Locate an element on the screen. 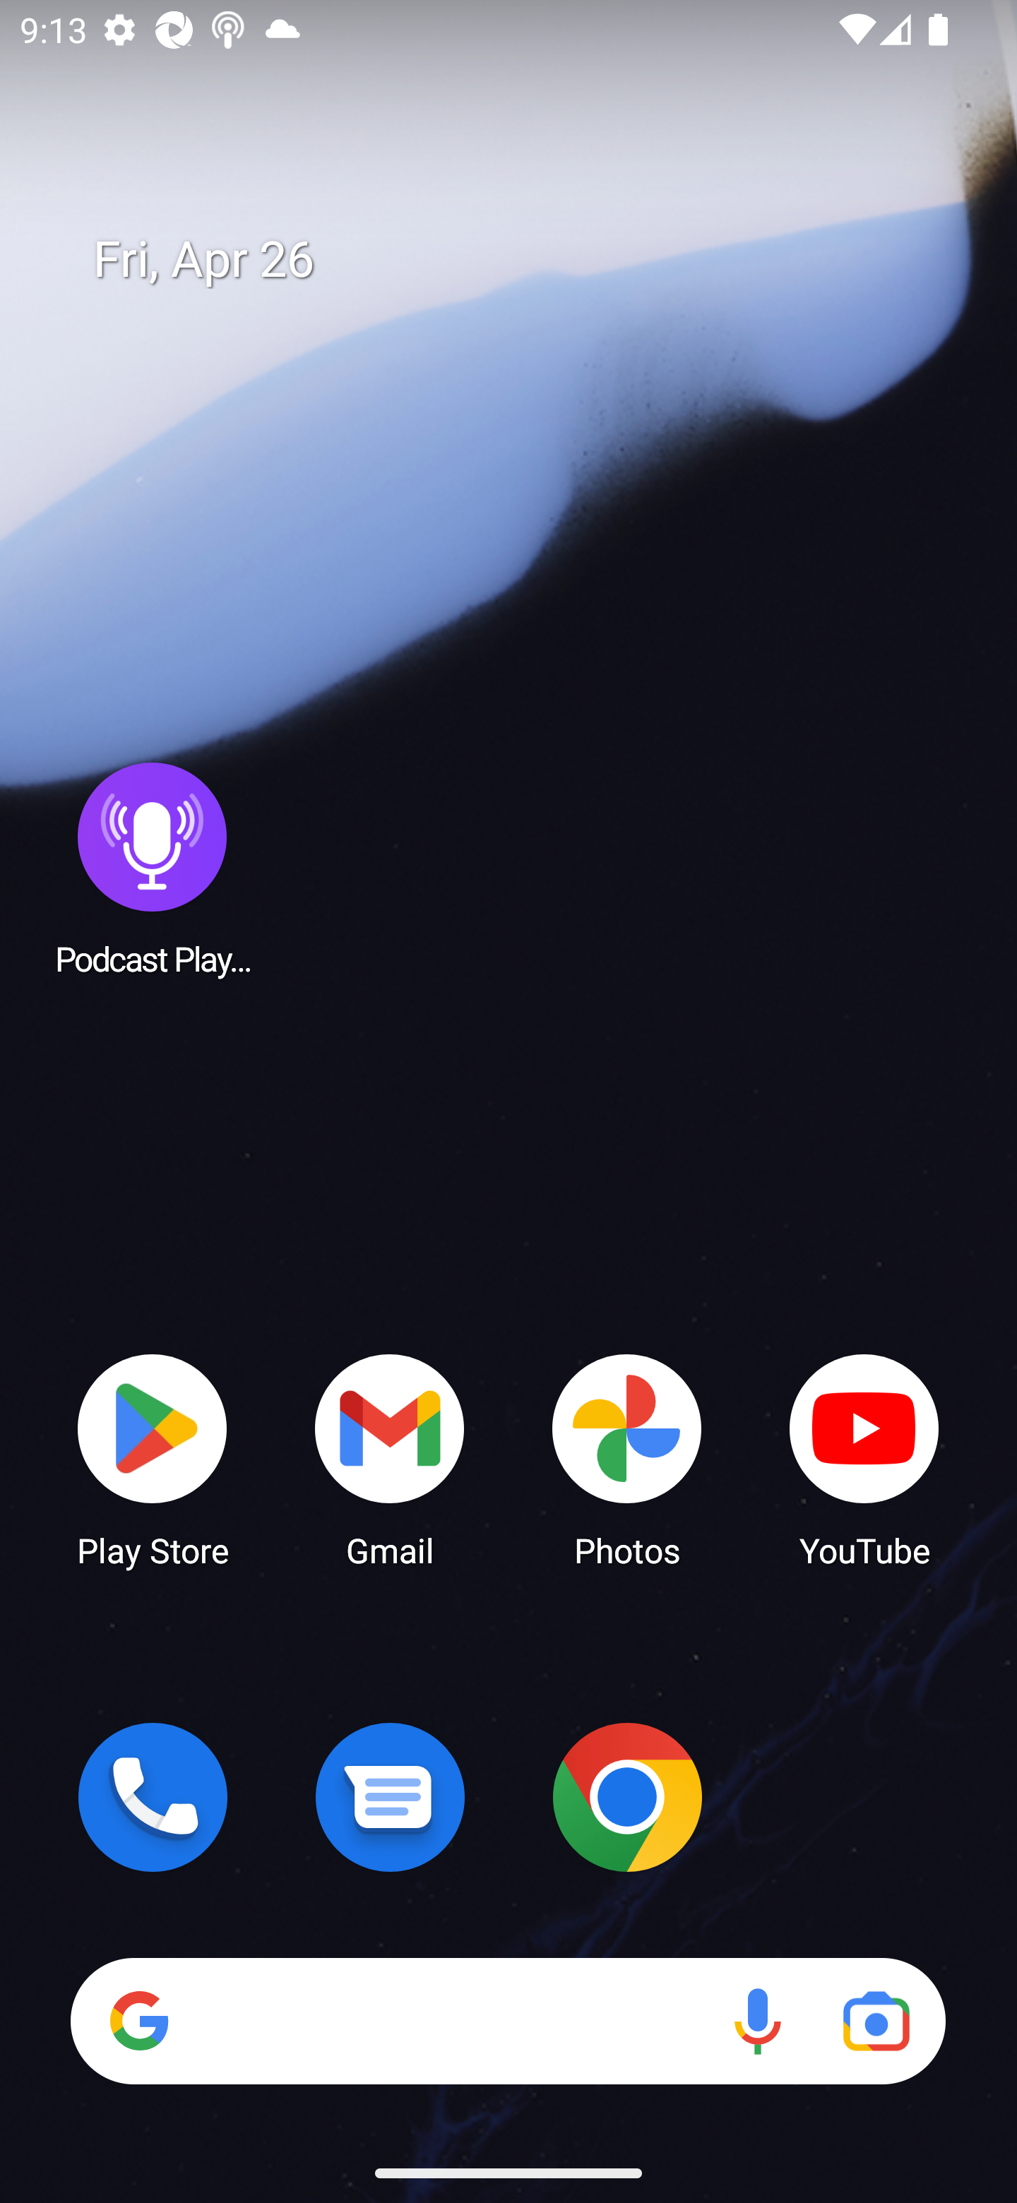 The image size is (1017, 2203). Fri, Apr 26 is located at coordinates (528, 260).